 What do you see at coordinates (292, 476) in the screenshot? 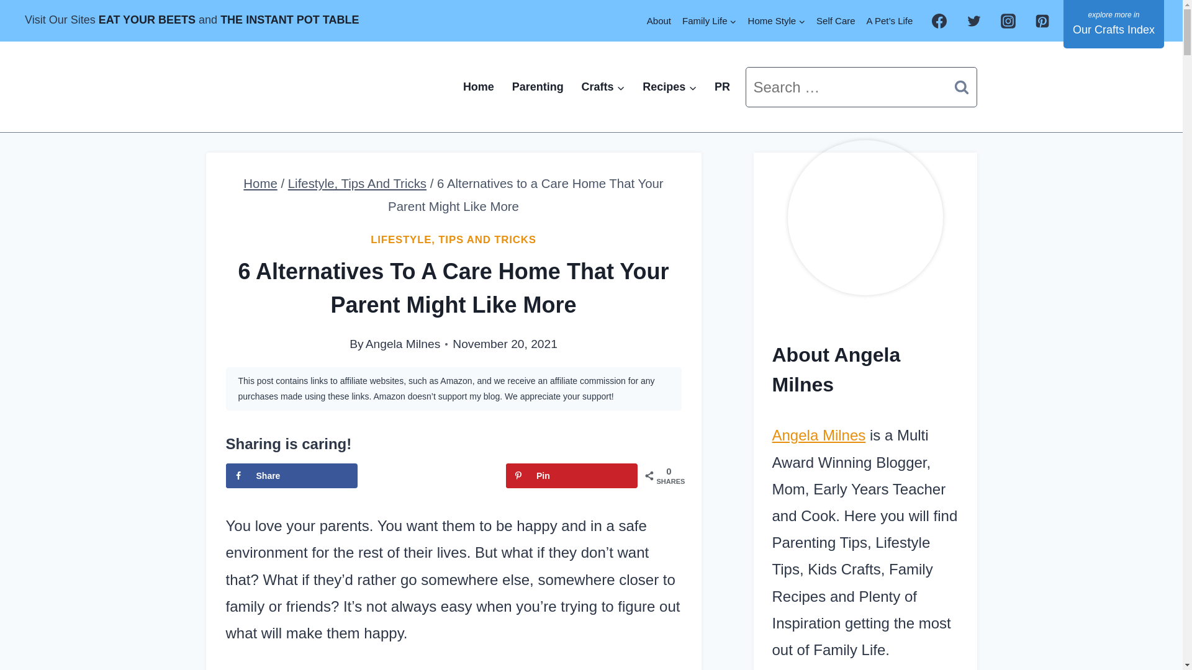
I see `Share` at bounding box center [292, 476].